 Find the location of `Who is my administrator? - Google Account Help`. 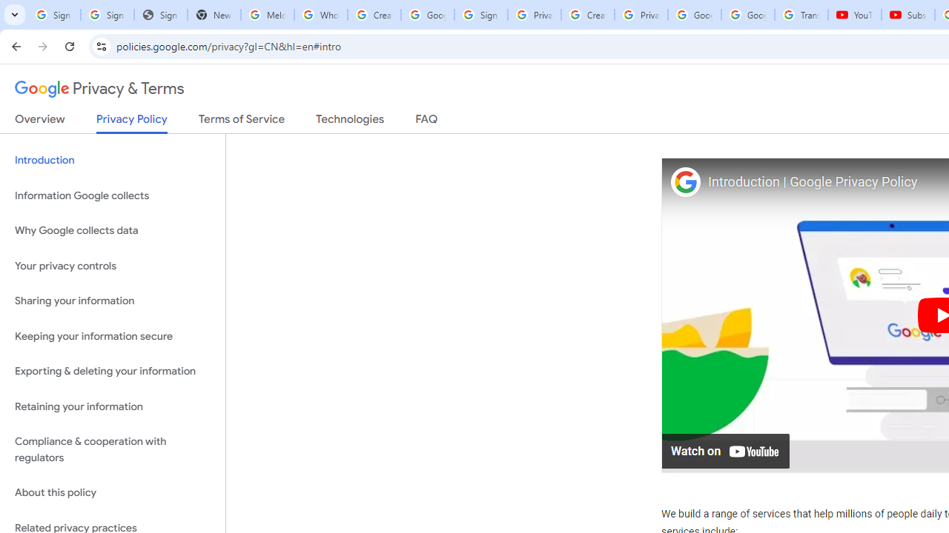

Who is my administrator? - Google Account Help is located at coordinates (320, 15).